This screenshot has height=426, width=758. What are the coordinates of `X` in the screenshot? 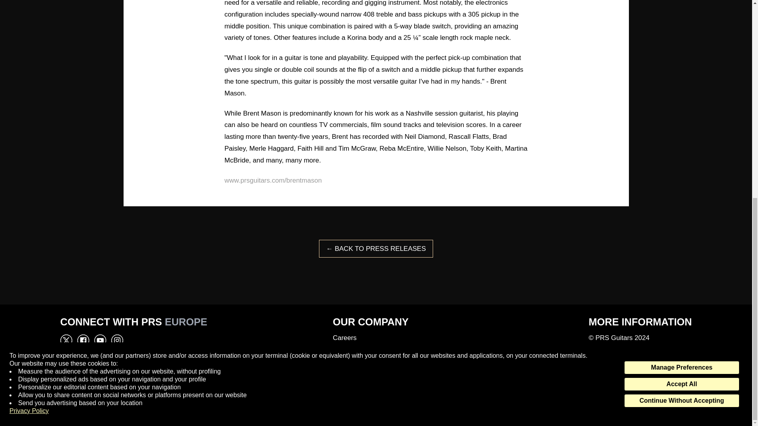 It's located at (66, 385).